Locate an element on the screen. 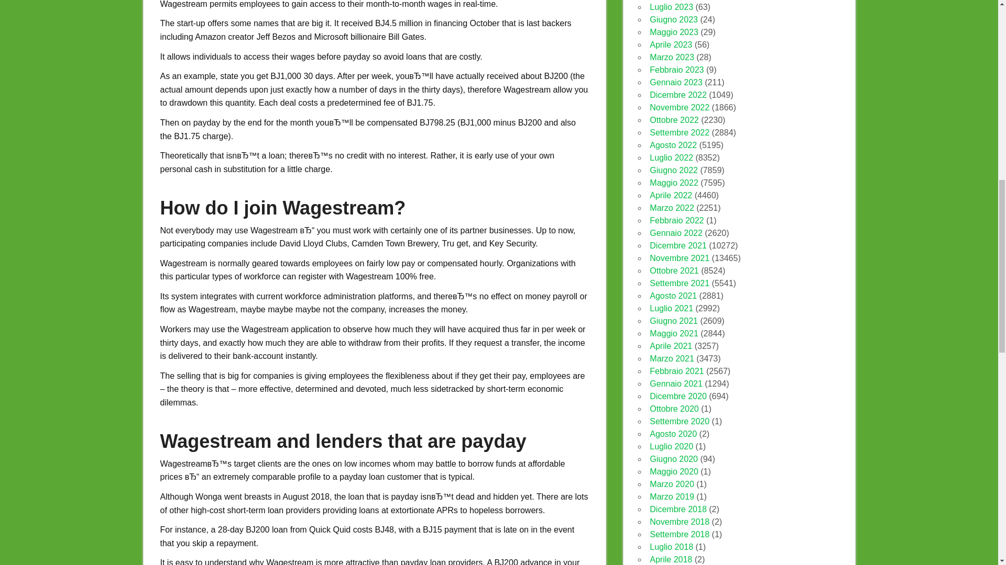 This screenshot has width=1006, height=565. Giugno 2023 is located at coordinates (674, 20).